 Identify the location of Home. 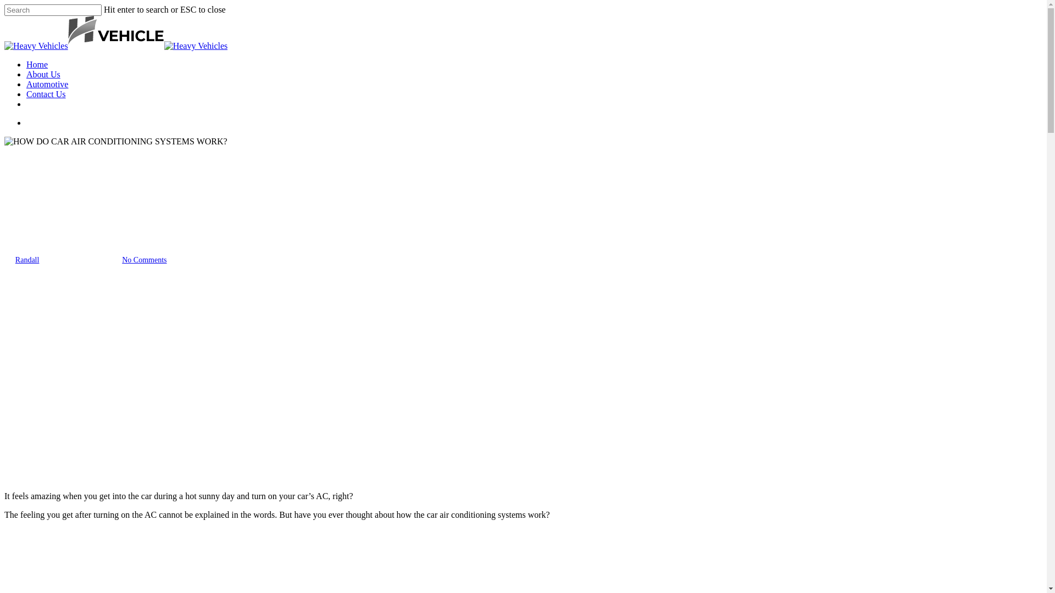
(37, 65).